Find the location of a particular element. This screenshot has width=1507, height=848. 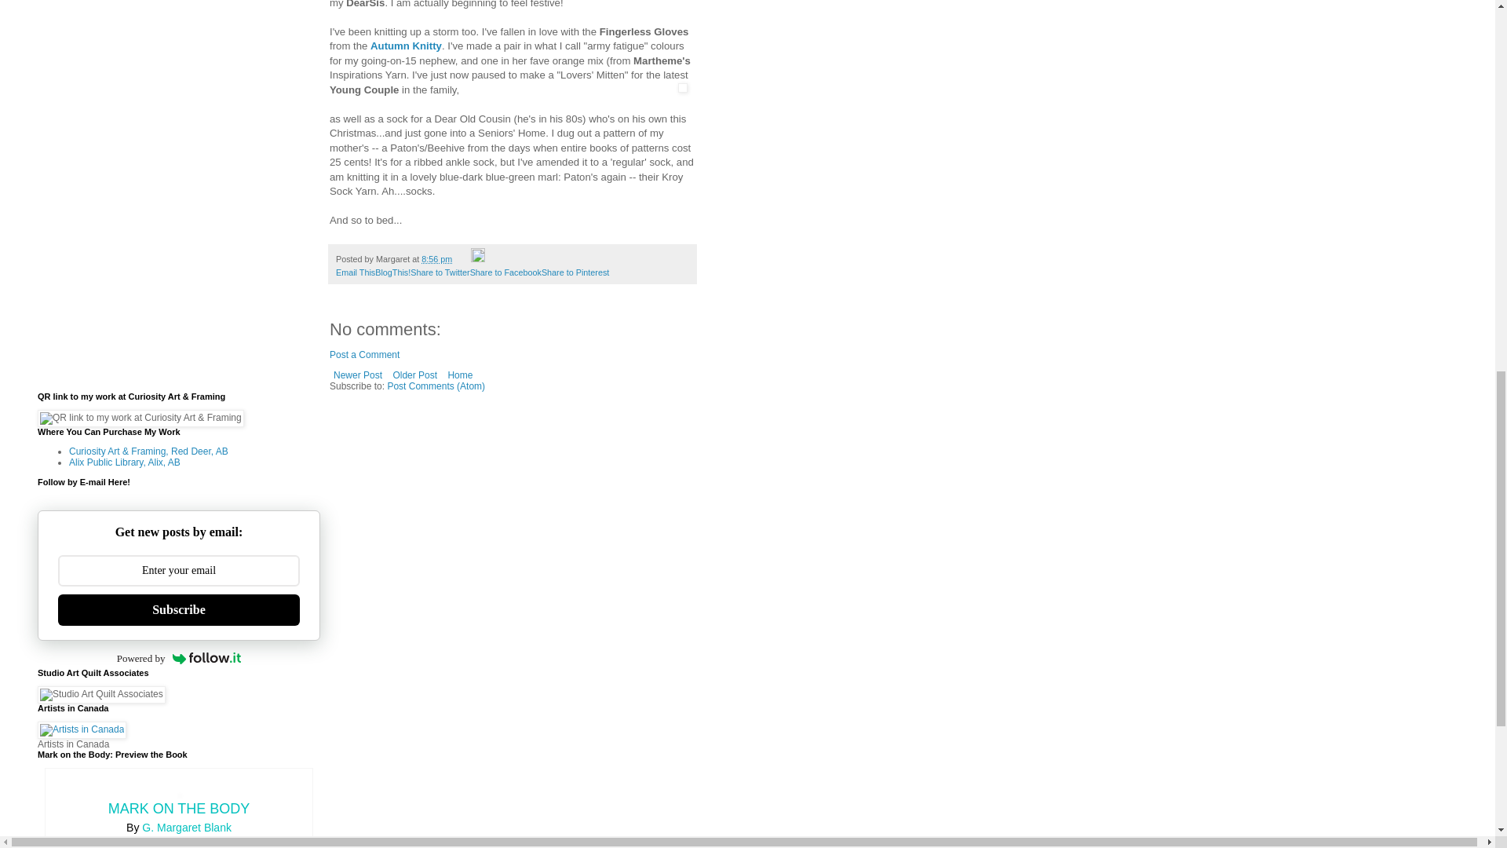

Autumn Knitty is located at coordinates (406, 46).